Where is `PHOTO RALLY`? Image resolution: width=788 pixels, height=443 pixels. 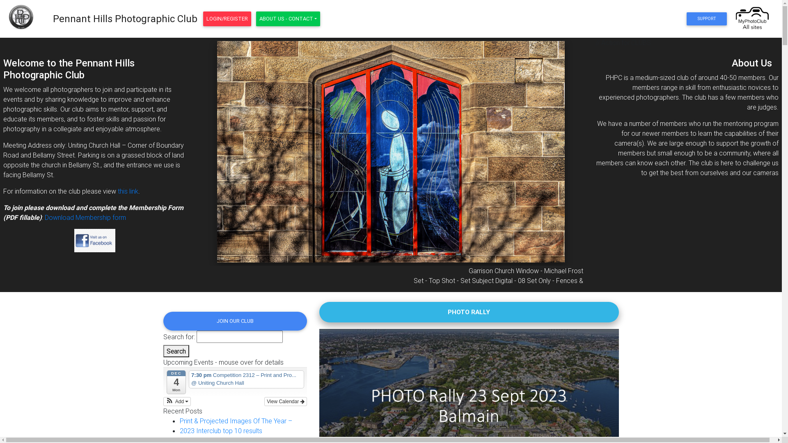 PHOTO RALLY is located at coordinates (469, 312).